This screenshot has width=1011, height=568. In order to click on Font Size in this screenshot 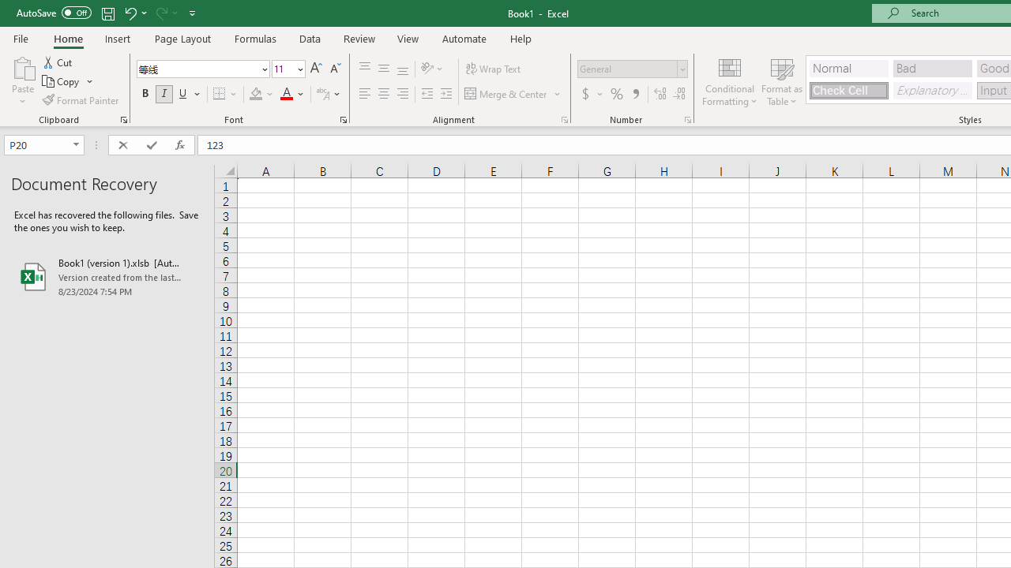, I will do `click(288, 69)`.